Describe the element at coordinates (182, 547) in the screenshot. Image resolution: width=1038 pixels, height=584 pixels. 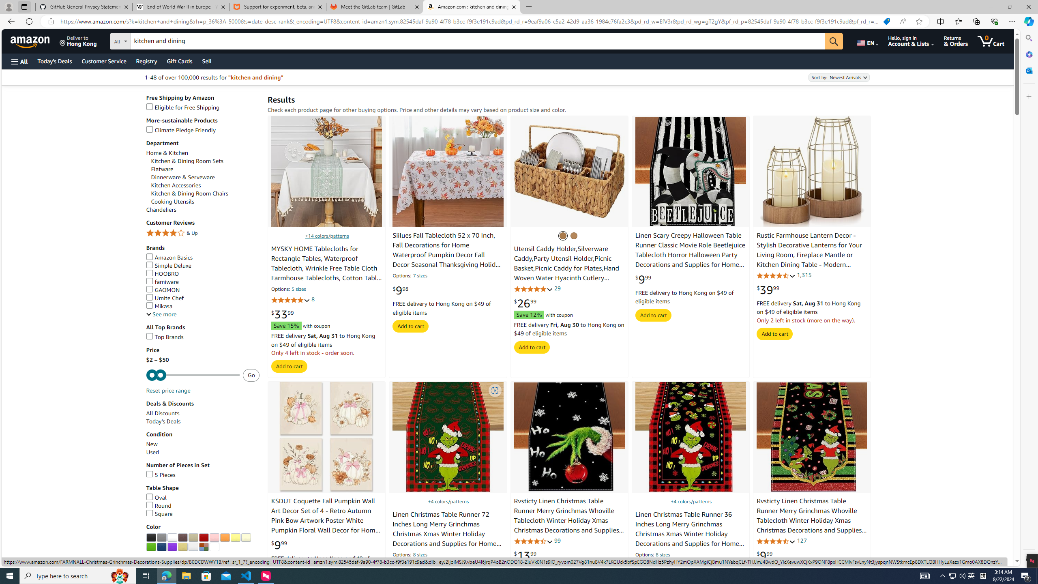
I see `AutomationID: p_n_feature_twenty_browse-bin/3254111011` at that location.